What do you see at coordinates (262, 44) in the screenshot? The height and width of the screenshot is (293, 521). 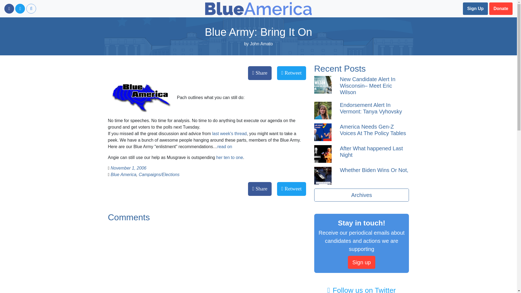 I see `John Amato` at bounding box center [262, 44].